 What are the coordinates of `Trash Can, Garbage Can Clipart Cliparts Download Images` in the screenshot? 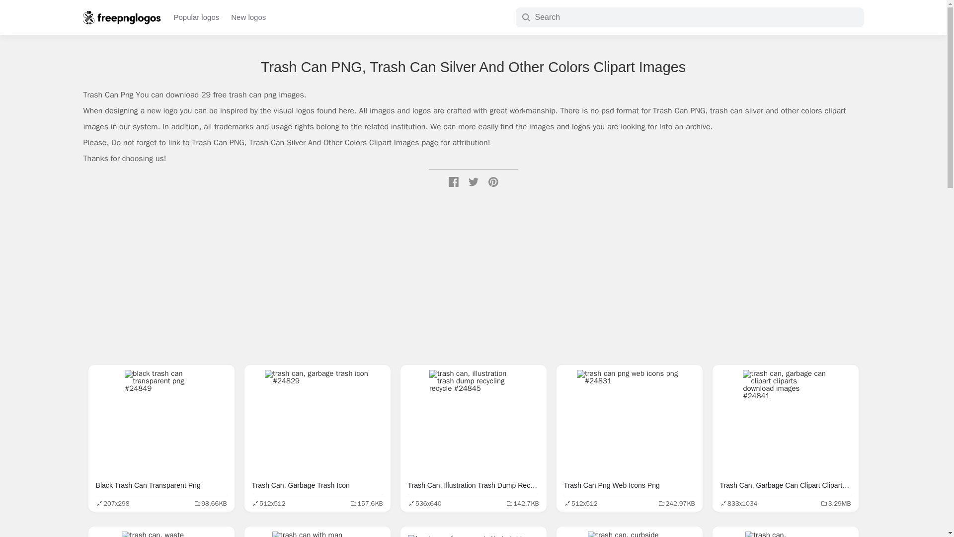 It's located at (785, 422).